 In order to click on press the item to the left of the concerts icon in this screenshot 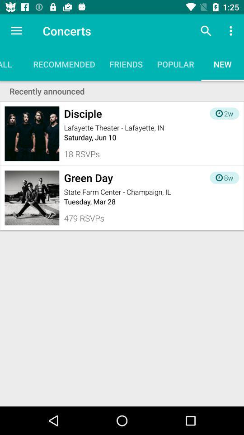, I will do `click(16, 31)`.